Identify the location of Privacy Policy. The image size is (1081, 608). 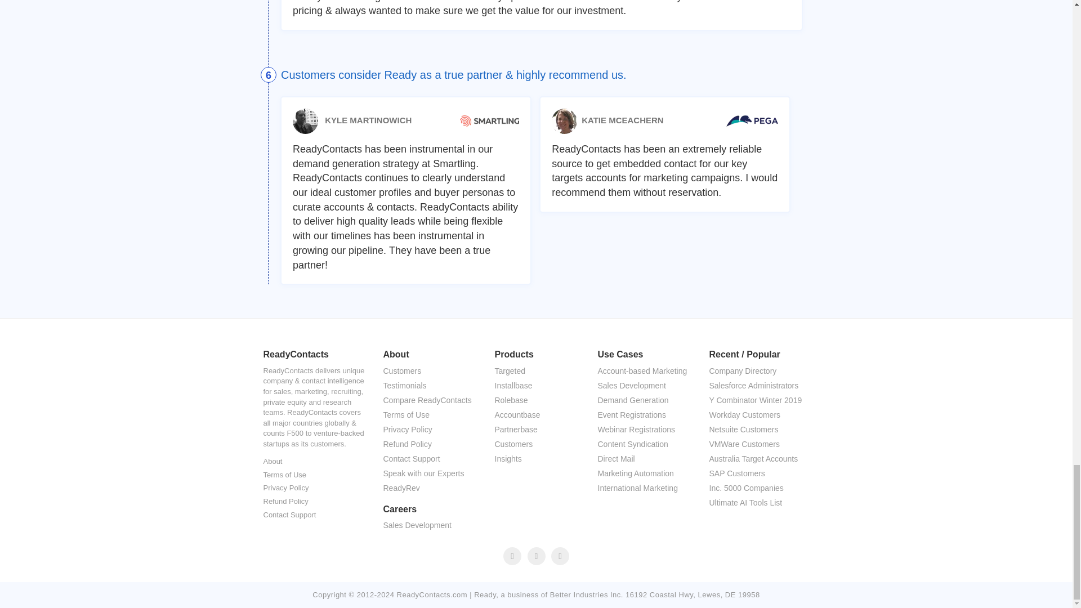
(286, 489).